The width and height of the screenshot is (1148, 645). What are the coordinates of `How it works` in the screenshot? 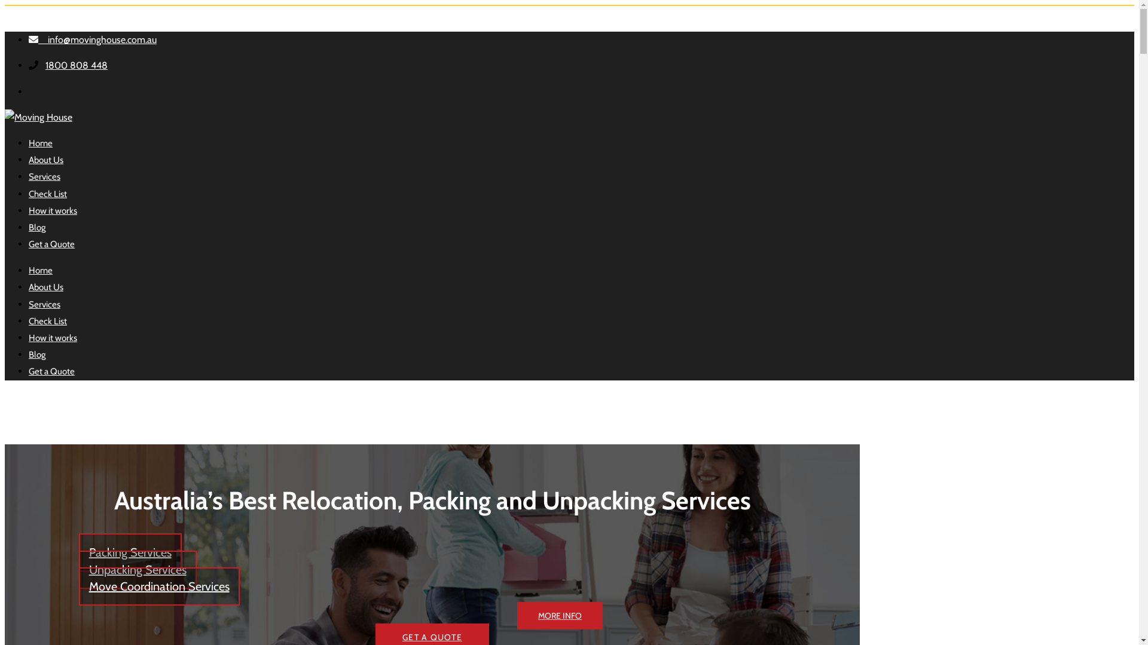 It's located at (53, 211).